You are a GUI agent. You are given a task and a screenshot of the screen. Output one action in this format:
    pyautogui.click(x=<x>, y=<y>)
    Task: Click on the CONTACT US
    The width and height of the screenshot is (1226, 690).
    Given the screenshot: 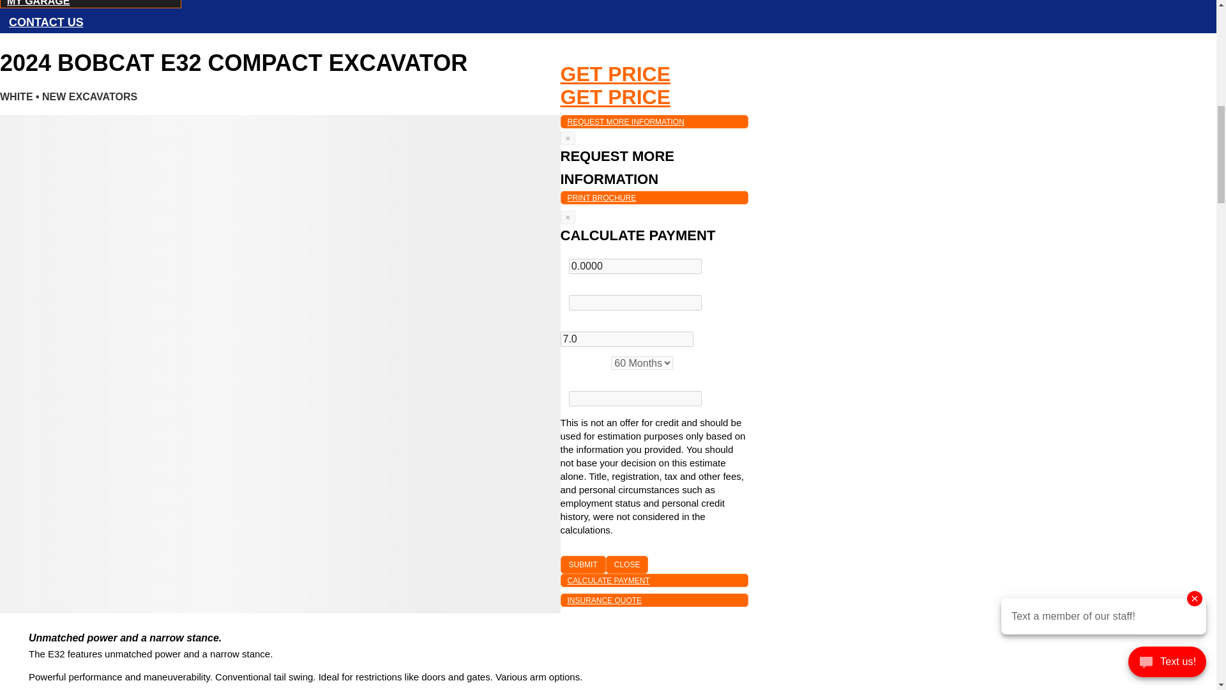 What is the action you would take?
    pyautogui.click(x=46, y=22)
    